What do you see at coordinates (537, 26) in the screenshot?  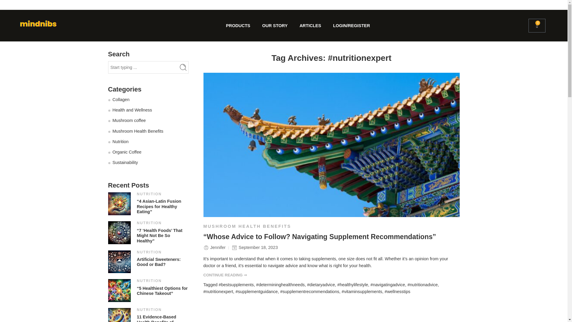 I see `0` at bounding box center [537, 26].